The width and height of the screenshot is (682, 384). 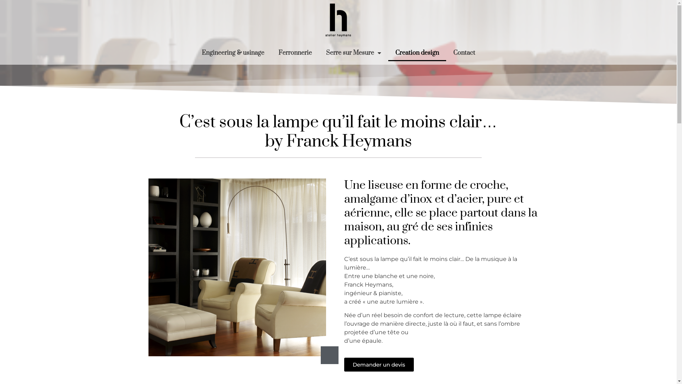 I want to click on Engineering & usinage, so click(x=233, y=53).